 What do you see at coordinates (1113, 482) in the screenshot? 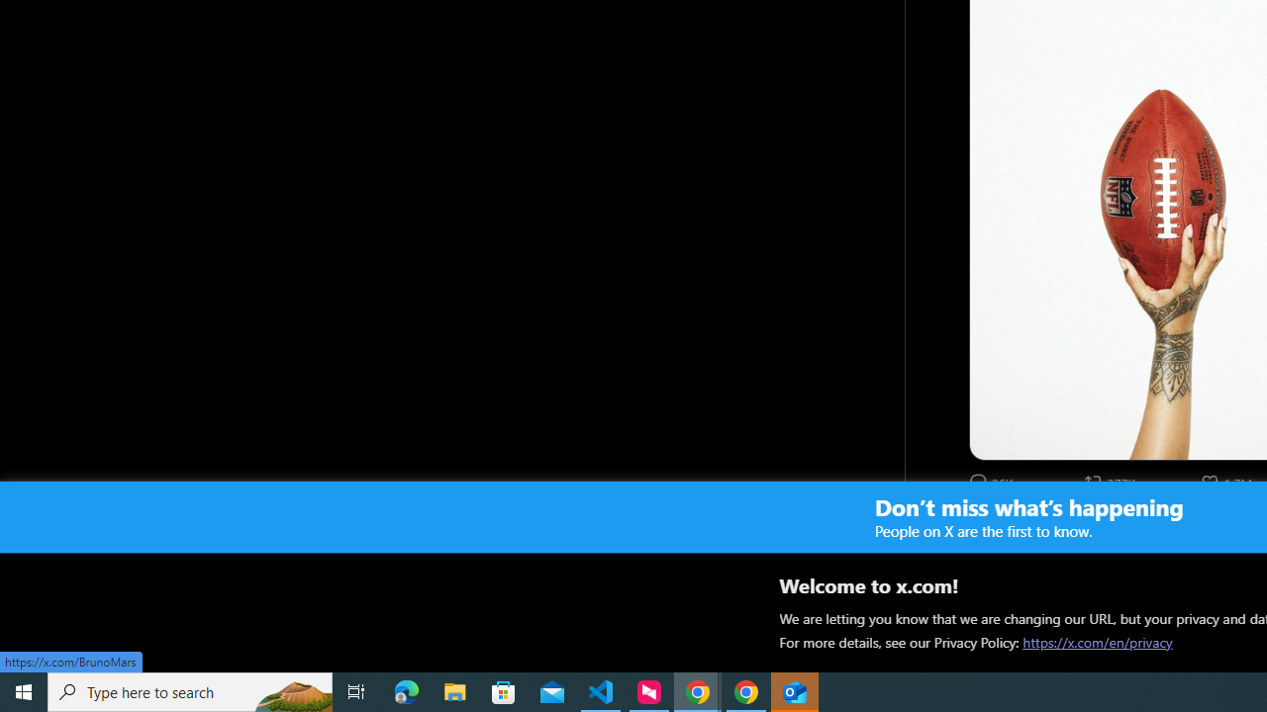
I see `377632 reposts. Repost` at bounding box center [1113, 482].